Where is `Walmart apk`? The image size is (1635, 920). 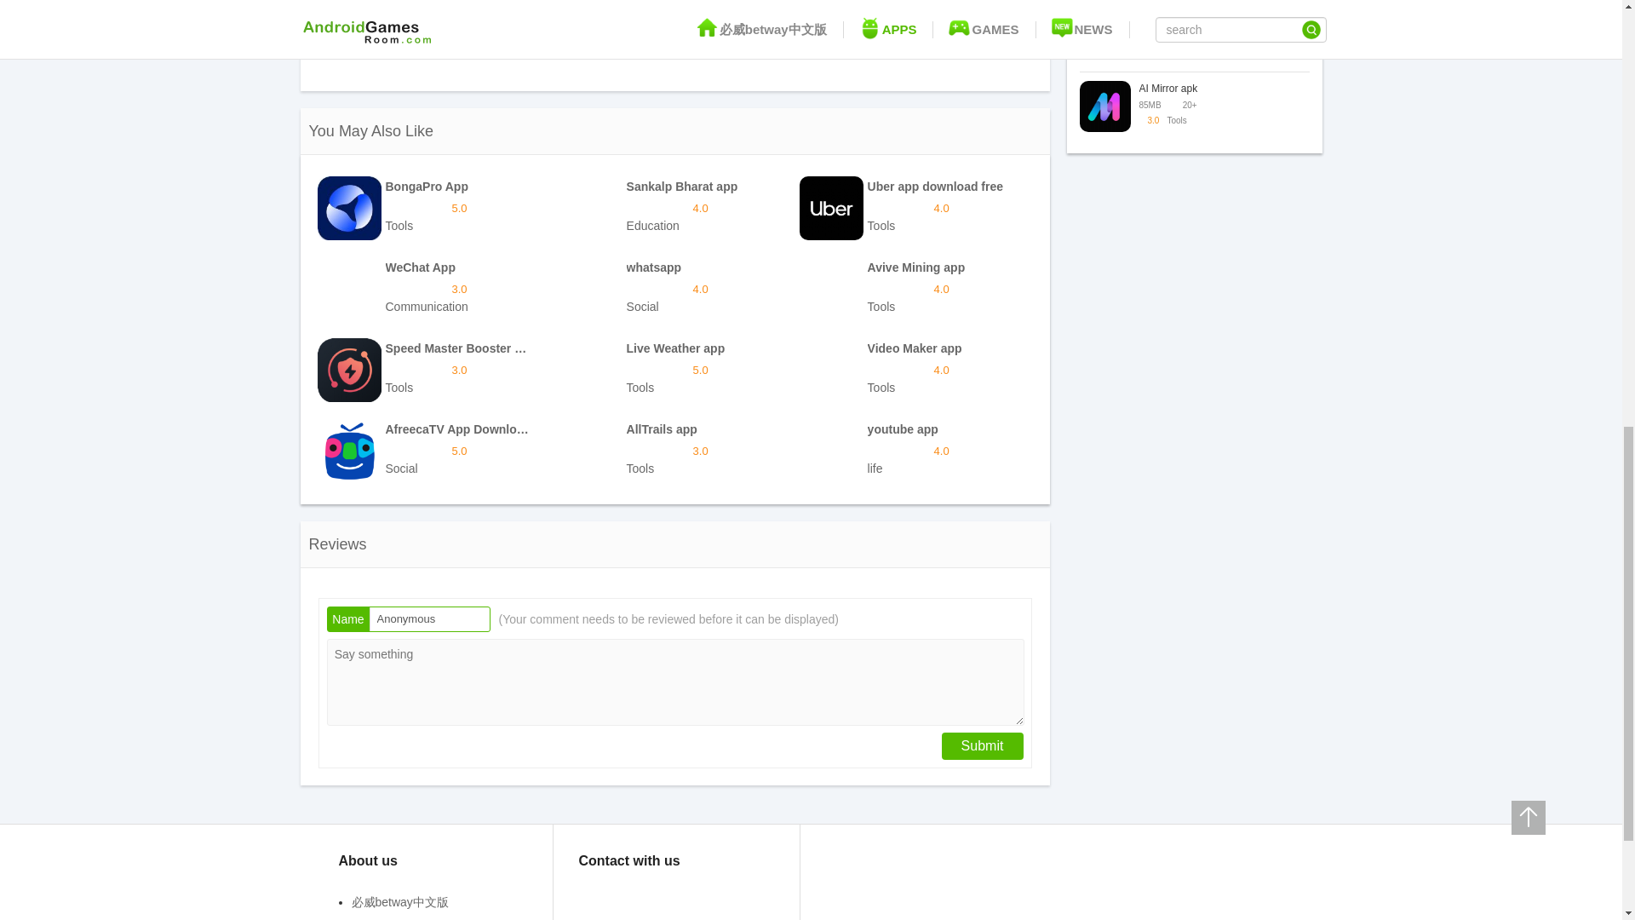 Walmart apk is located at coordinates (915, 289).